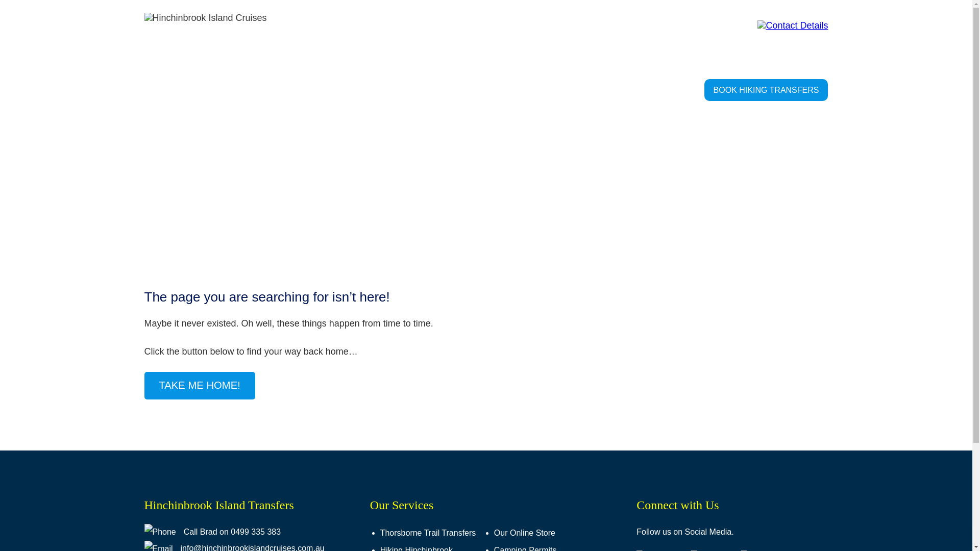 The image size is (980, 551). What do you see at coordinates (767, 90) in the screenshot?
I see `BOOK HIKING TRANSFERS` at bounding box center [767, 90].